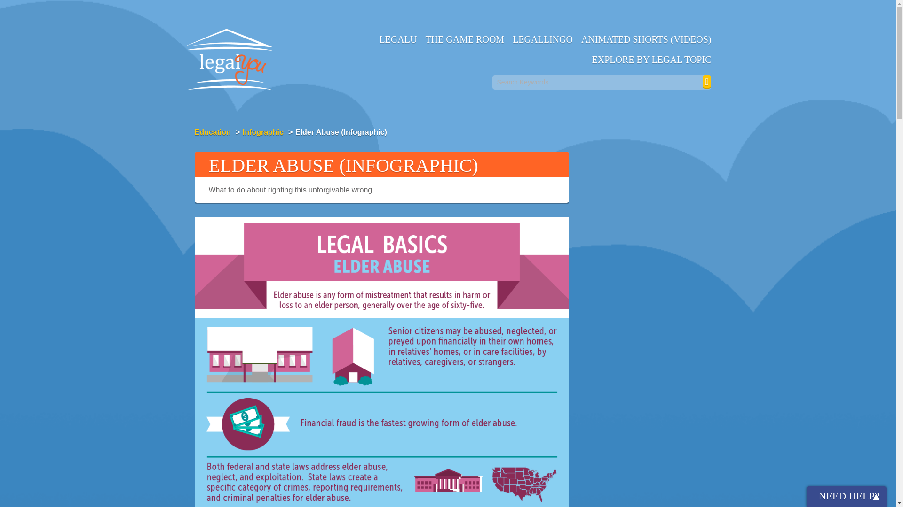 This screenshot has height=507, width=903. Describe the element at coordinates (230, 66) in the screenshot. I see `LegalYou Home` at that location.